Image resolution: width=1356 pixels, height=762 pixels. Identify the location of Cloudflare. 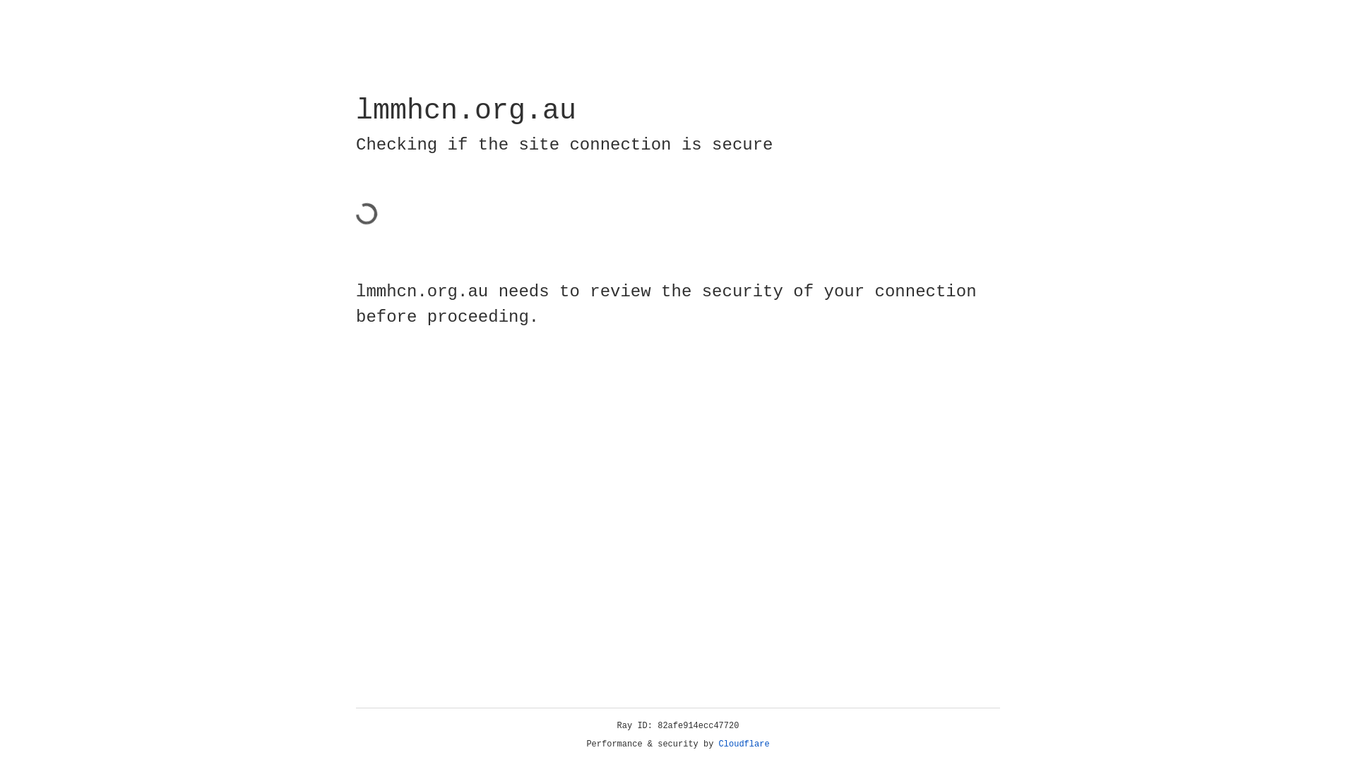
(744, 744).